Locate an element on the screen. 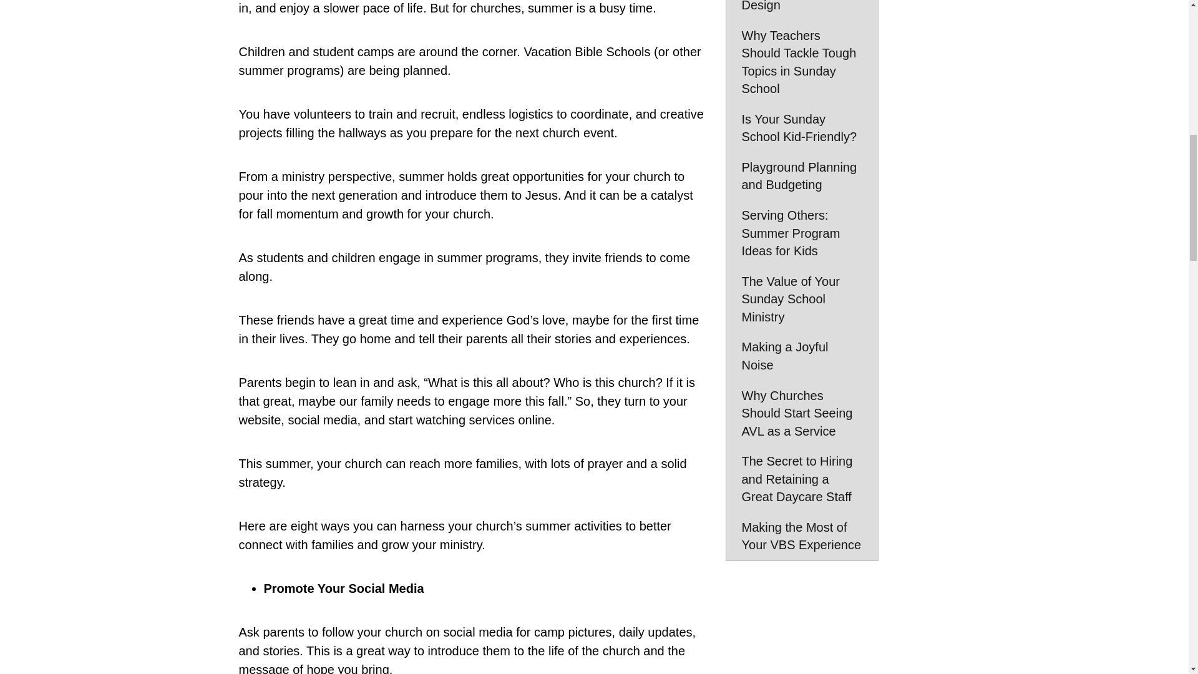 This screenshot has height=674, width=1198. Making the Most of Your VBS Experience is located at coordinates (801, 535).